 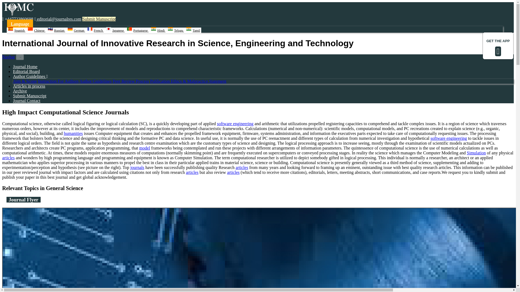 I want to click on Hindi, so click(x=158, y=31).